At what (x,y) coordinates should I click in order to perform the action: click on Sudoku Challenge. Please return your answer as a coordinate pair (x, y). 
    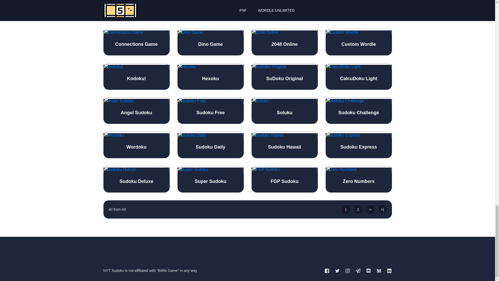
    Looking at the image, I should click on (358, 111).